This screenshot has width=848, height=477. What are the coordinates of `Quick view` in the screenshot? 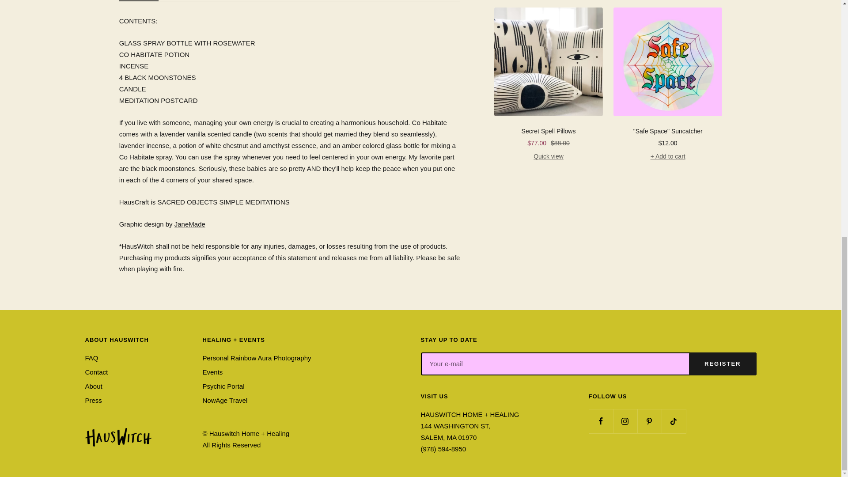 It's located at (549, 156).